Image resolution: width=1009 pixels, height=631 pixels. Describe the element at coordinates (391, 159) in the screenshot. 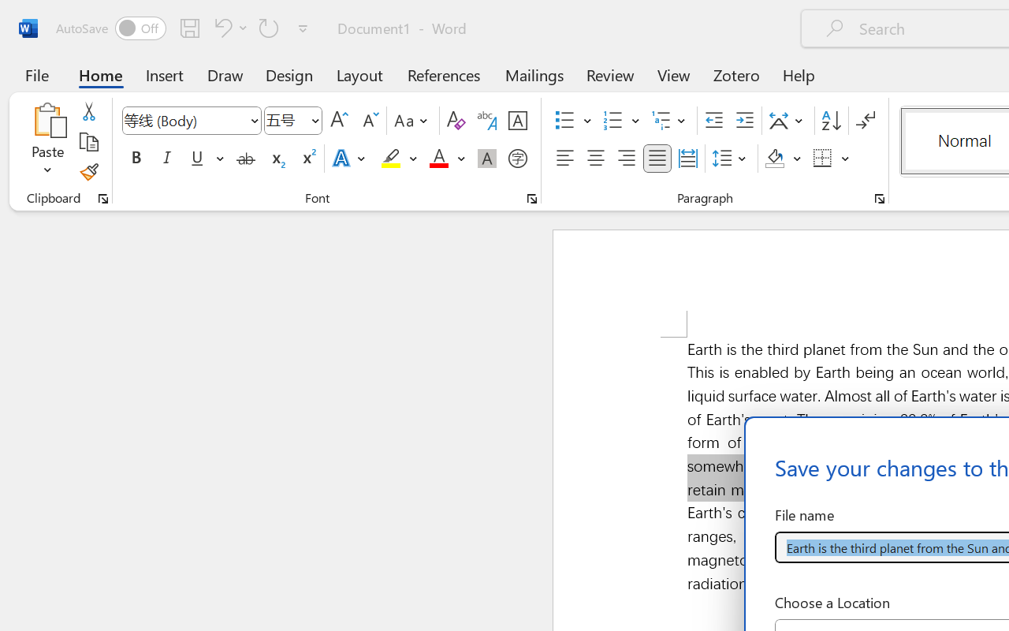

I see `Text Highlight Color Yellow` at that location.